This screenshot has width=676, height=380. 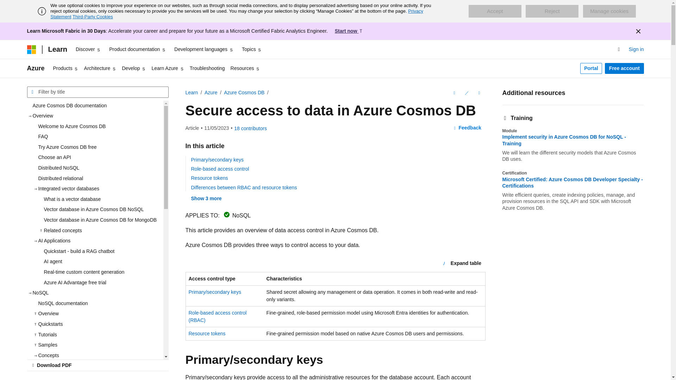 What do you see at coordinates (609, 11) in the screenshot?
I see `Manage cookies` at bounding box center [609, 11].